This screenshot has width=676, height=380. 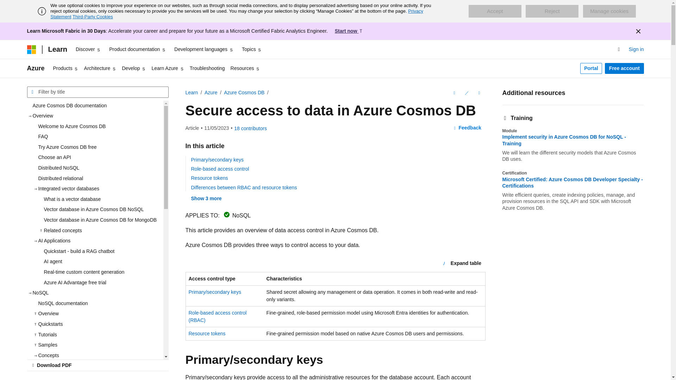 What do you see at coordinates (609, 11) in the screenshot?
I see `Manage cookies` at bounding box center [609, 11].